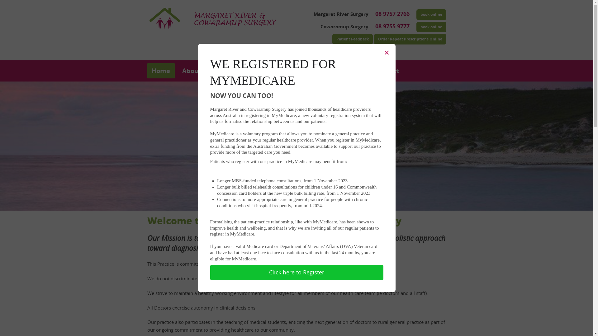  I want to click on Appointments, so click(314, 71).